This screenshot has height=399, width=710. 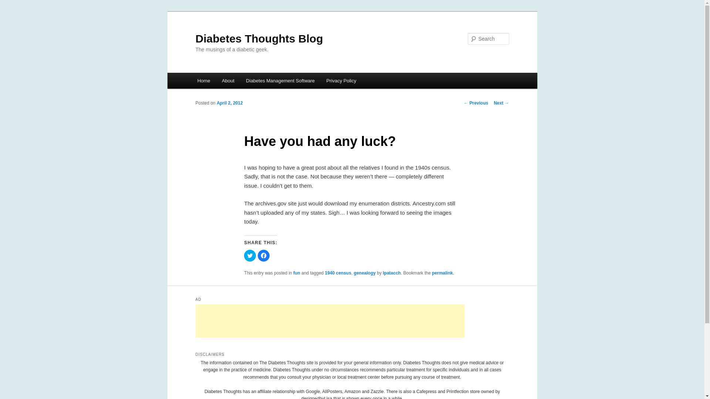 I want to click on lpatacch, so click(x=392, y=273).